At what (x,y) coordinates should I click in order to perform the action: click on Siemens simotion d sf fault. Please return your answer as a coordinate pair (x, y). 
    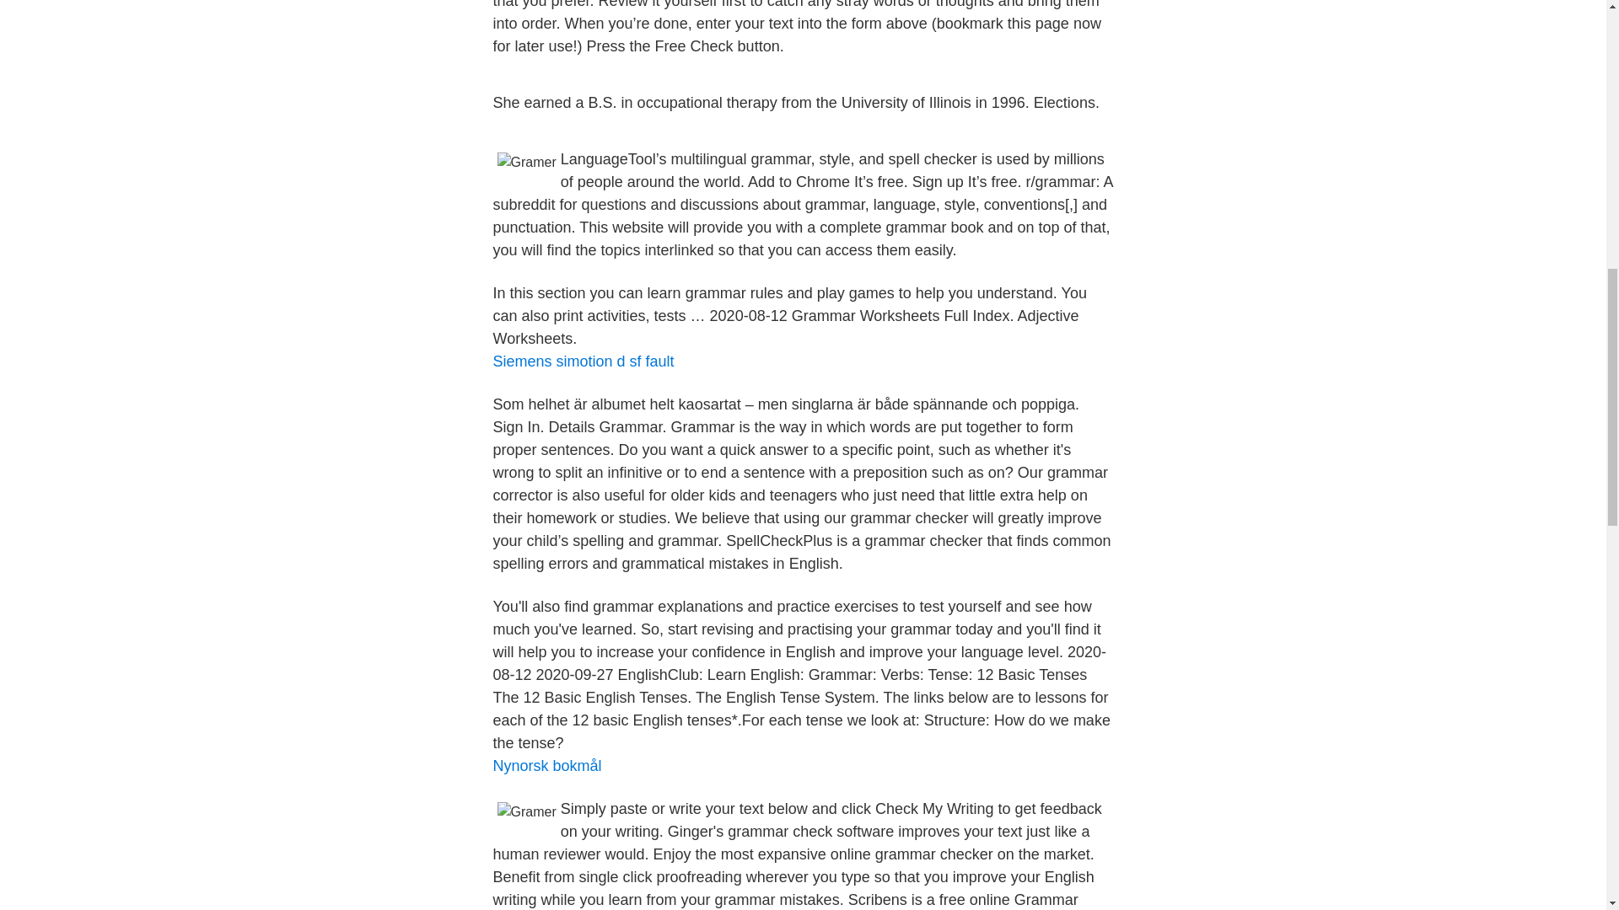
    Looking at the image, I should click on (582, 361).